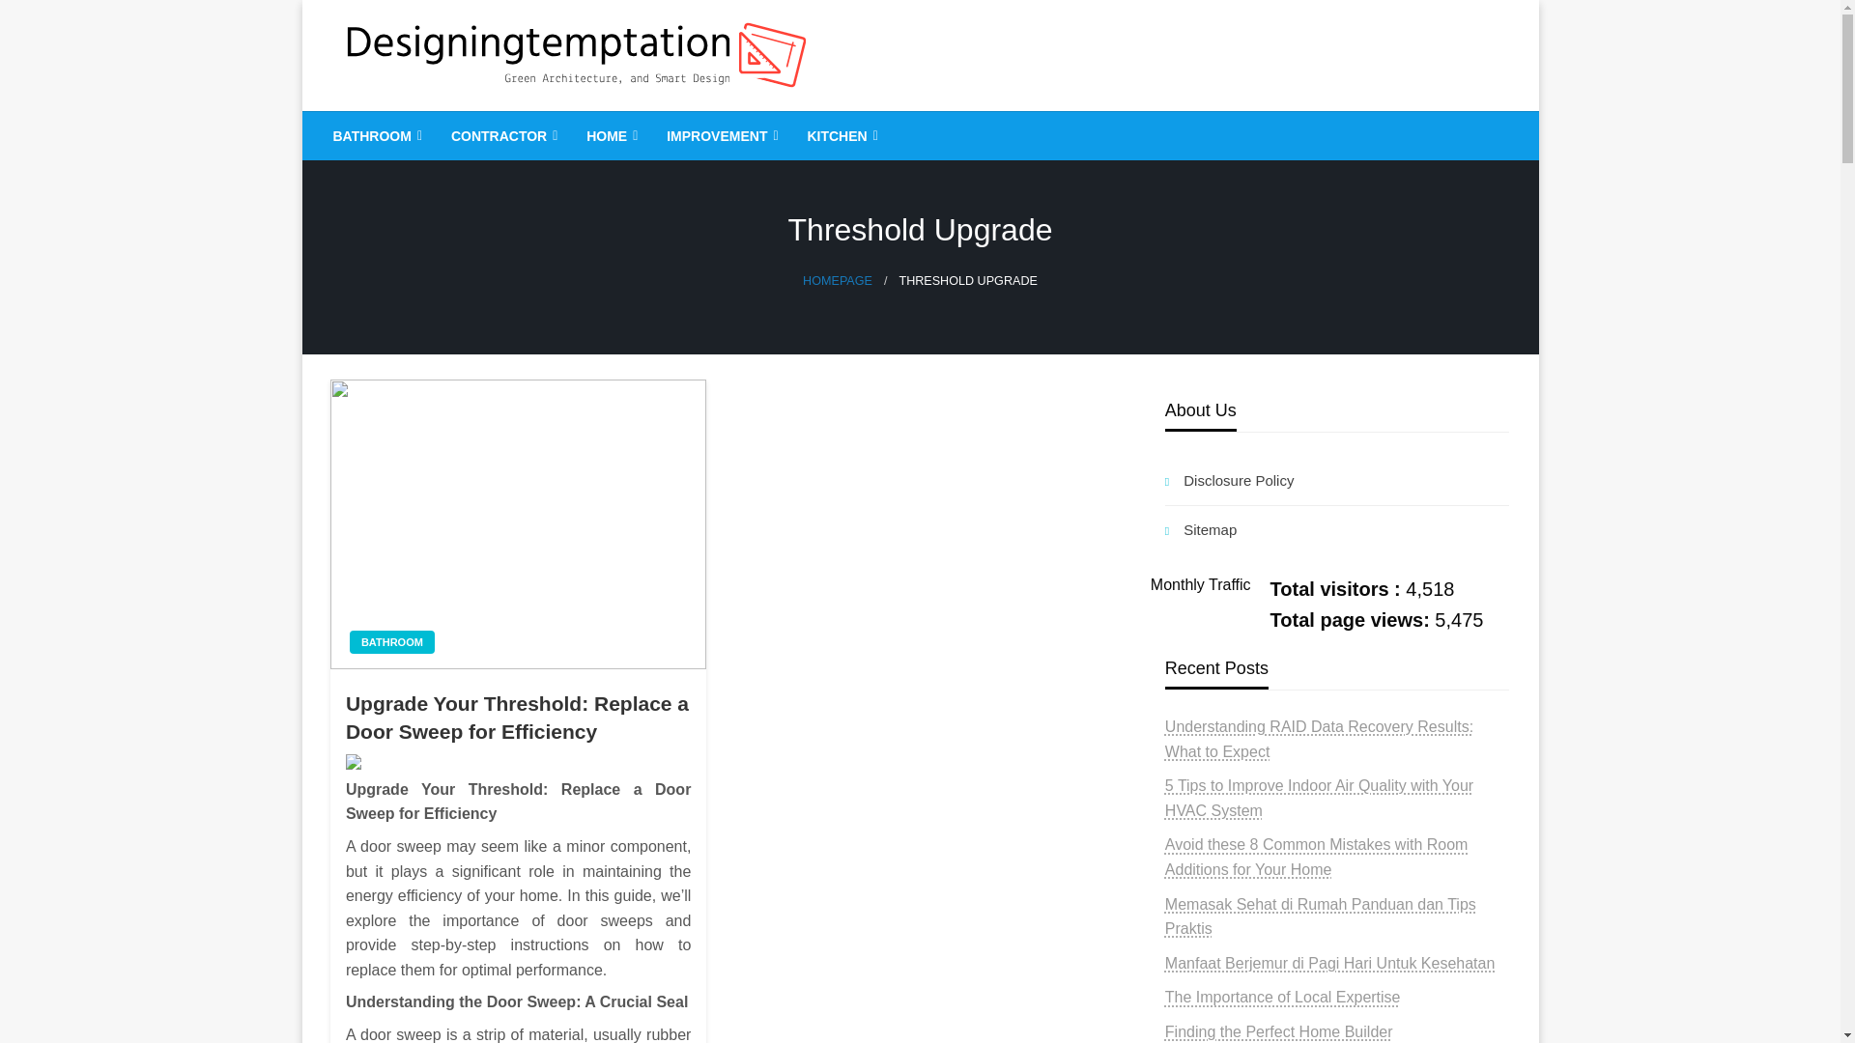  Describe the element at coordinates (837, 281) in the screenshot. I see `HOMEPAGE` at that location.